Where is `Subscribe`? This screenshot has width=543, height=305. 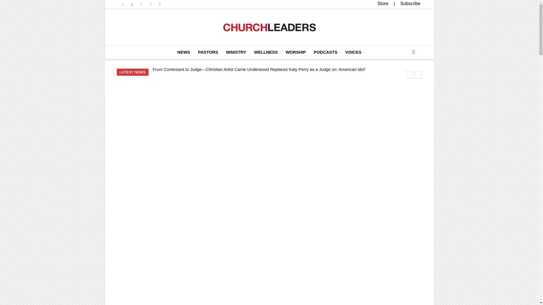
Subscribe is located at coordinates (410, 3).